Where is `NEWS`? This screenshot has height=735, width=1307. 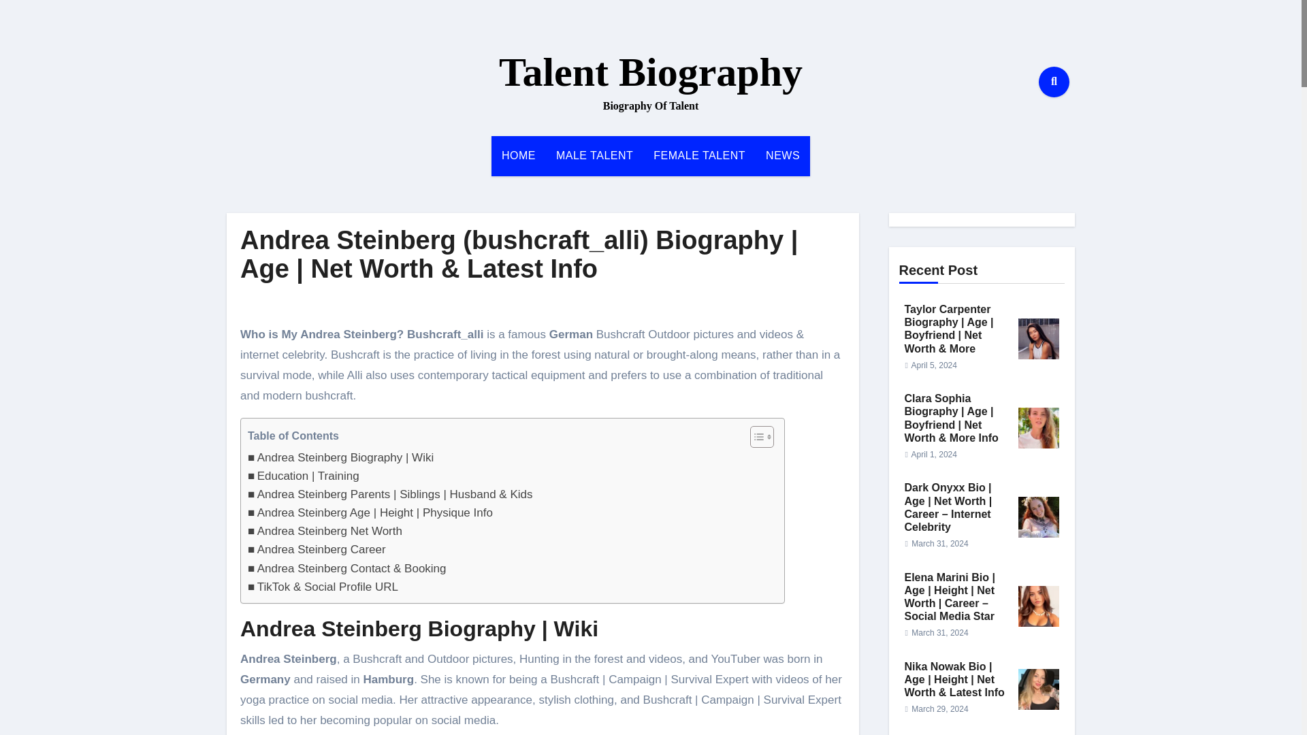
NEWS is located at coordinates (783, 155).